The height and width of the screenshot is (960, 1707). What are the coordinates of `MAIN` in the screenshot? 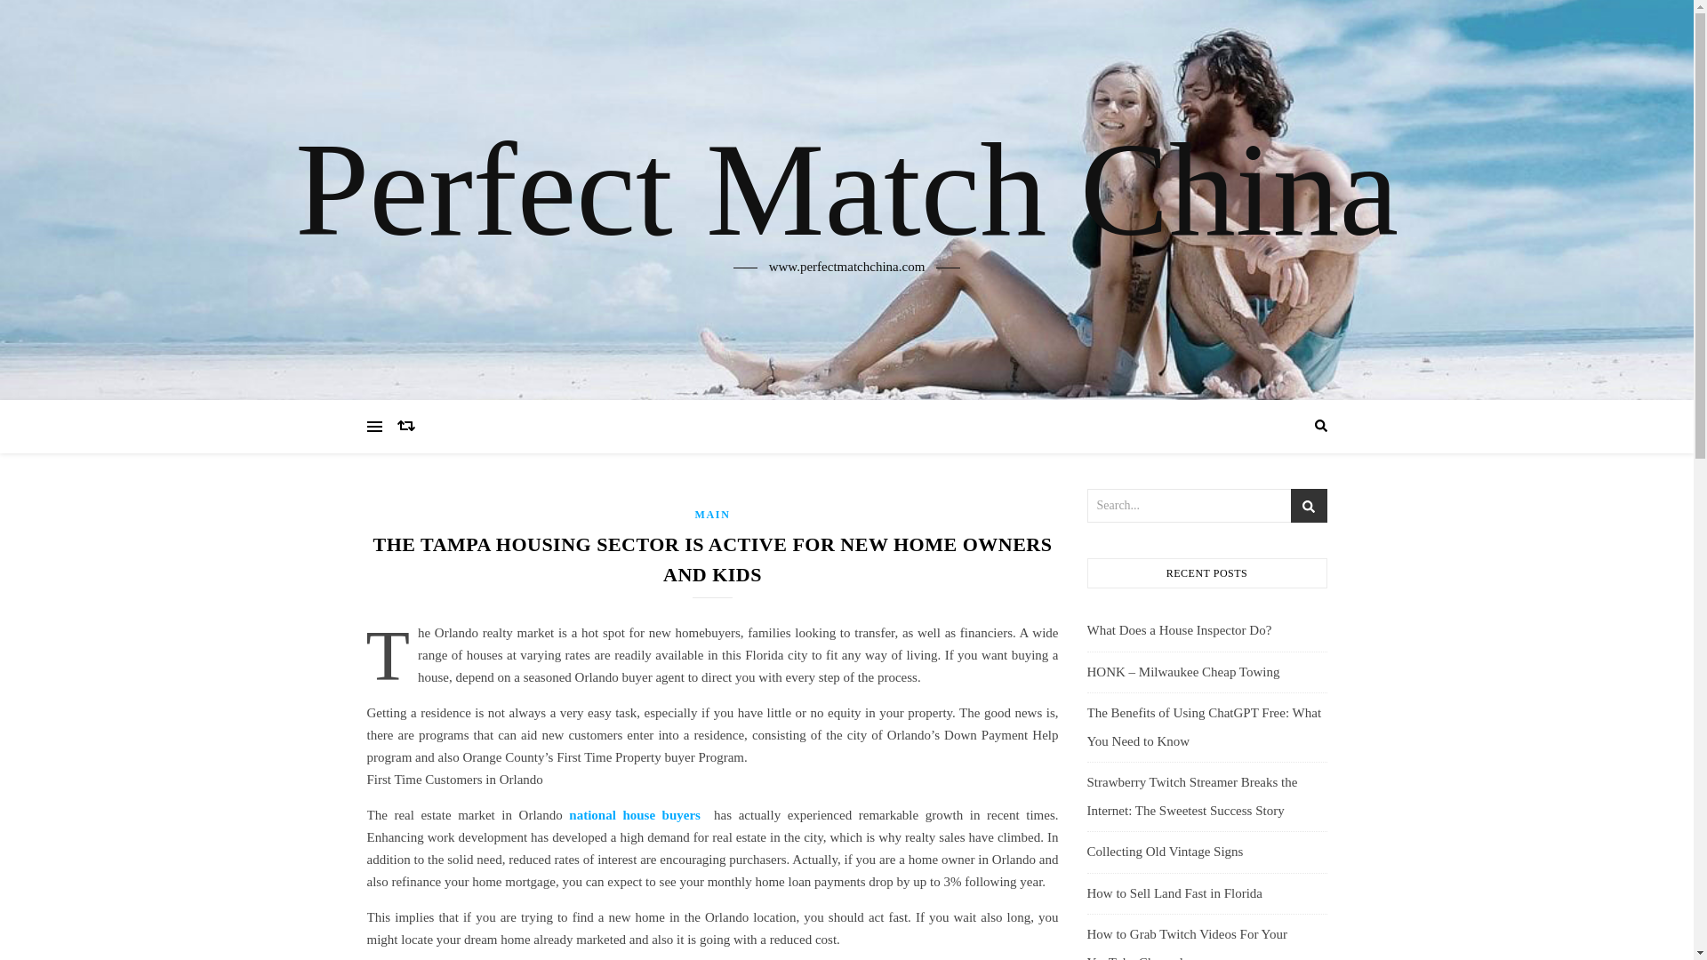 It's located at (712, 515).